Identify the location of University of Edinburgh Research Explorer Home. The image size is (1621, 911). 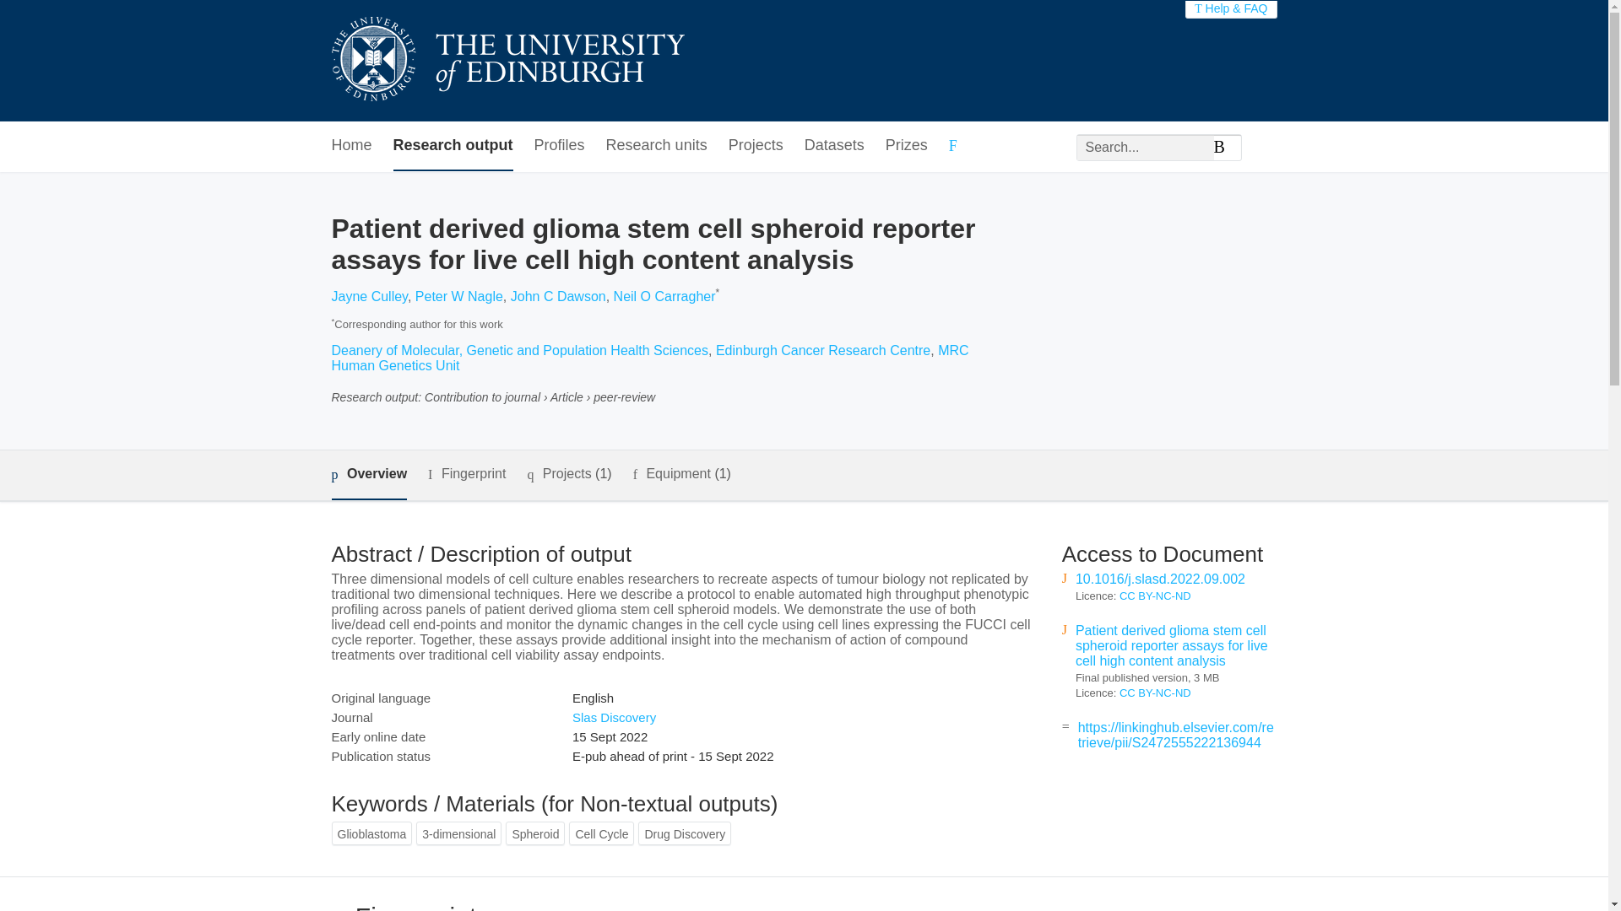
(507, 61).